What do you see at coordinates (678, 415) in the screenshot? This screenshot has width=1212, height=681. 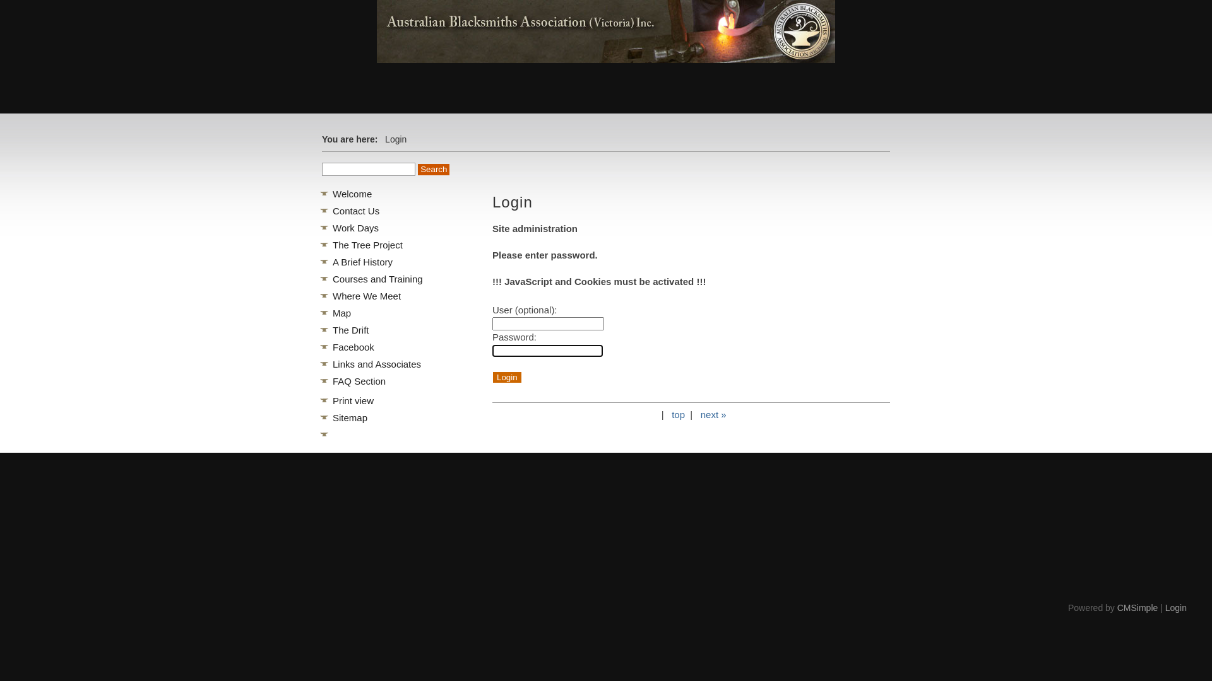 I see `top` at bounding box center [678, 415].